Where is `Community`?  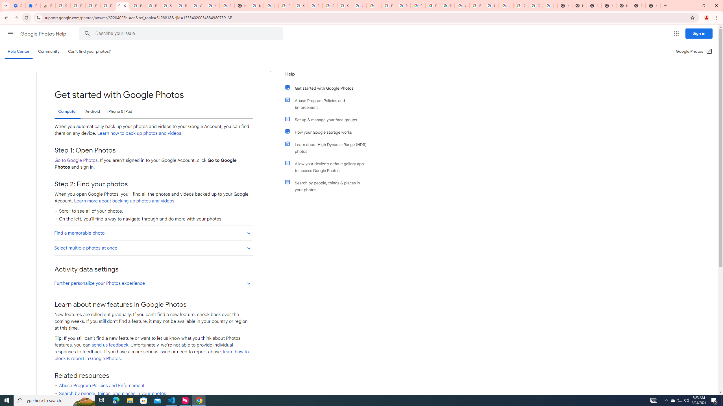
Community is located at coordinates (49, 51).